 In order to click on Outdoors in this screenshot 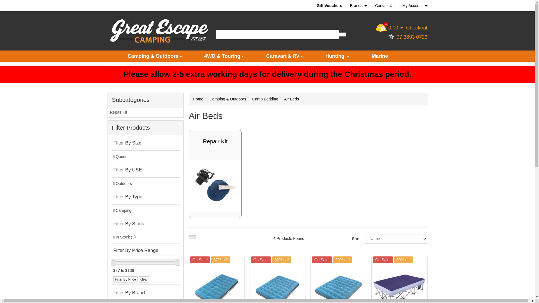, I will do `click(145, 183)`.